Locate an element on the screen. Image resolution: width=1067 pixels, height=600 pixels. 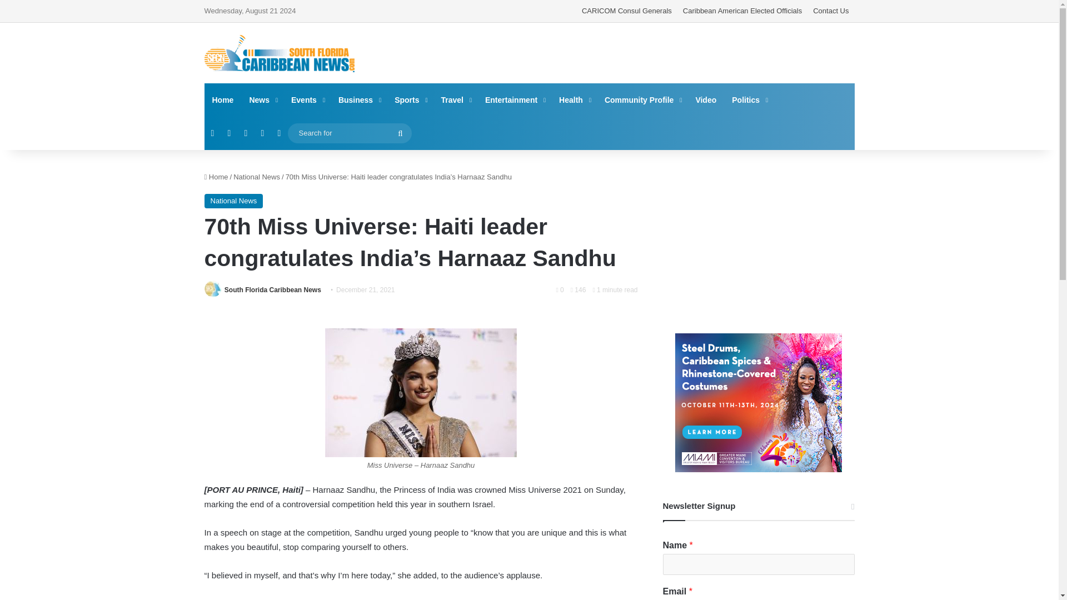
Sports is located at coordinates (410, 100).